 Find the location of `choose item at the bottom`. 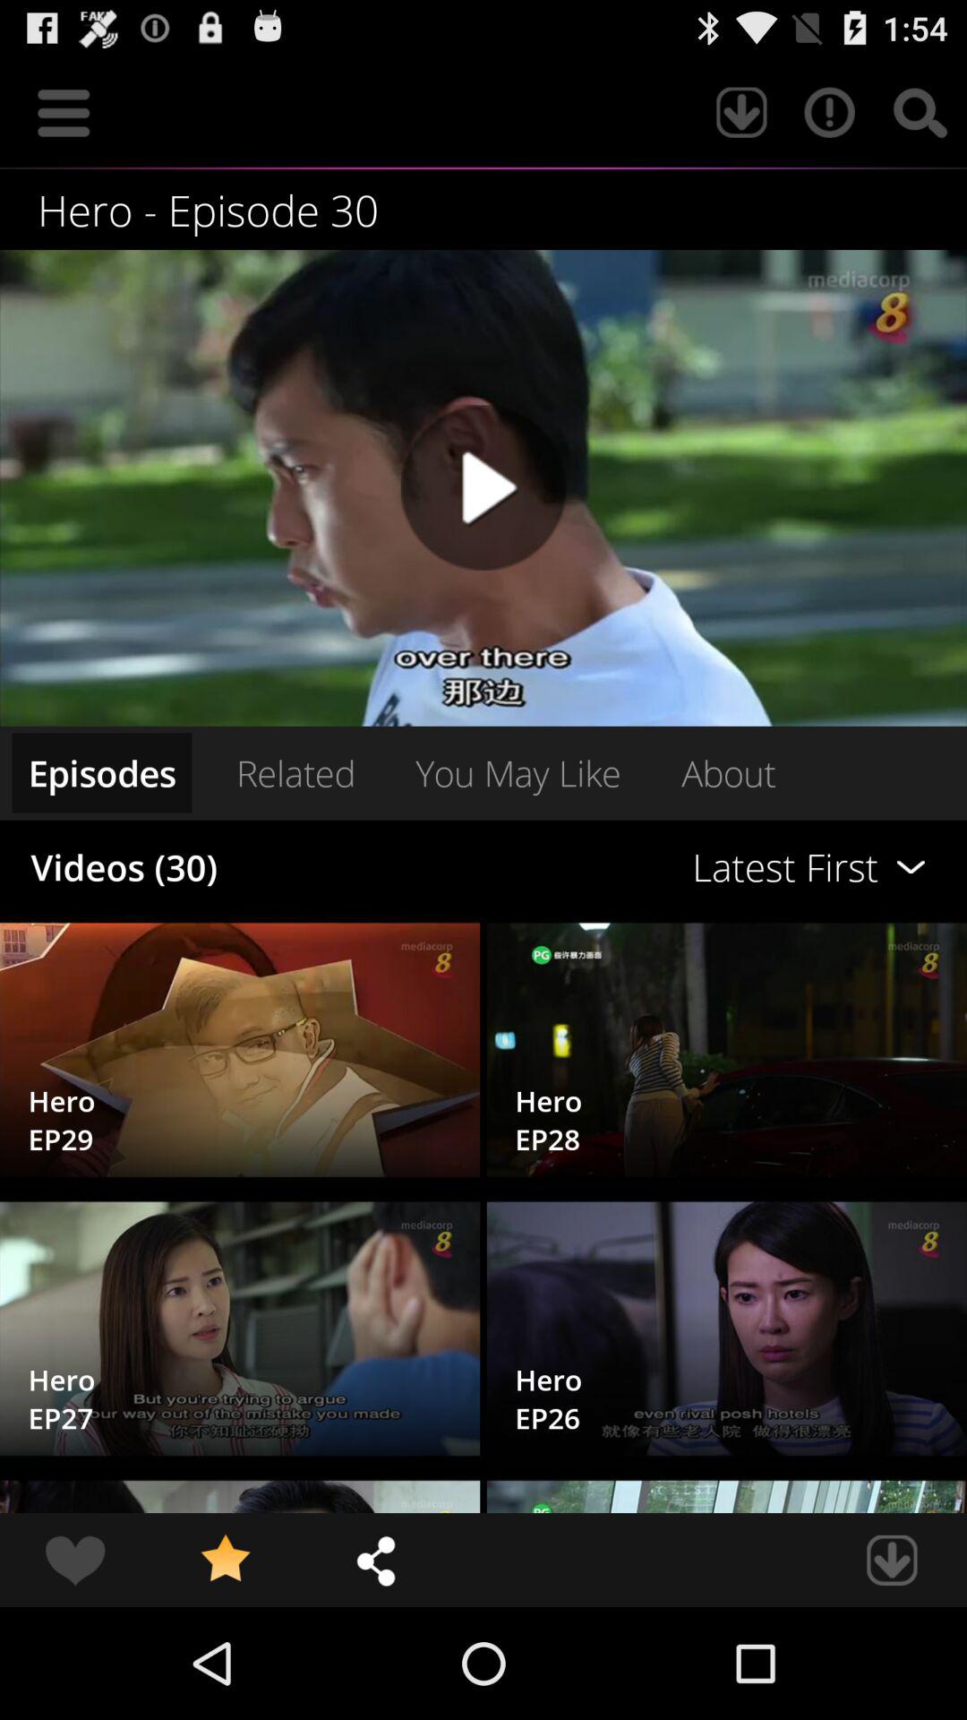

choose item at the bottom is located at coordinates (376, 1559).